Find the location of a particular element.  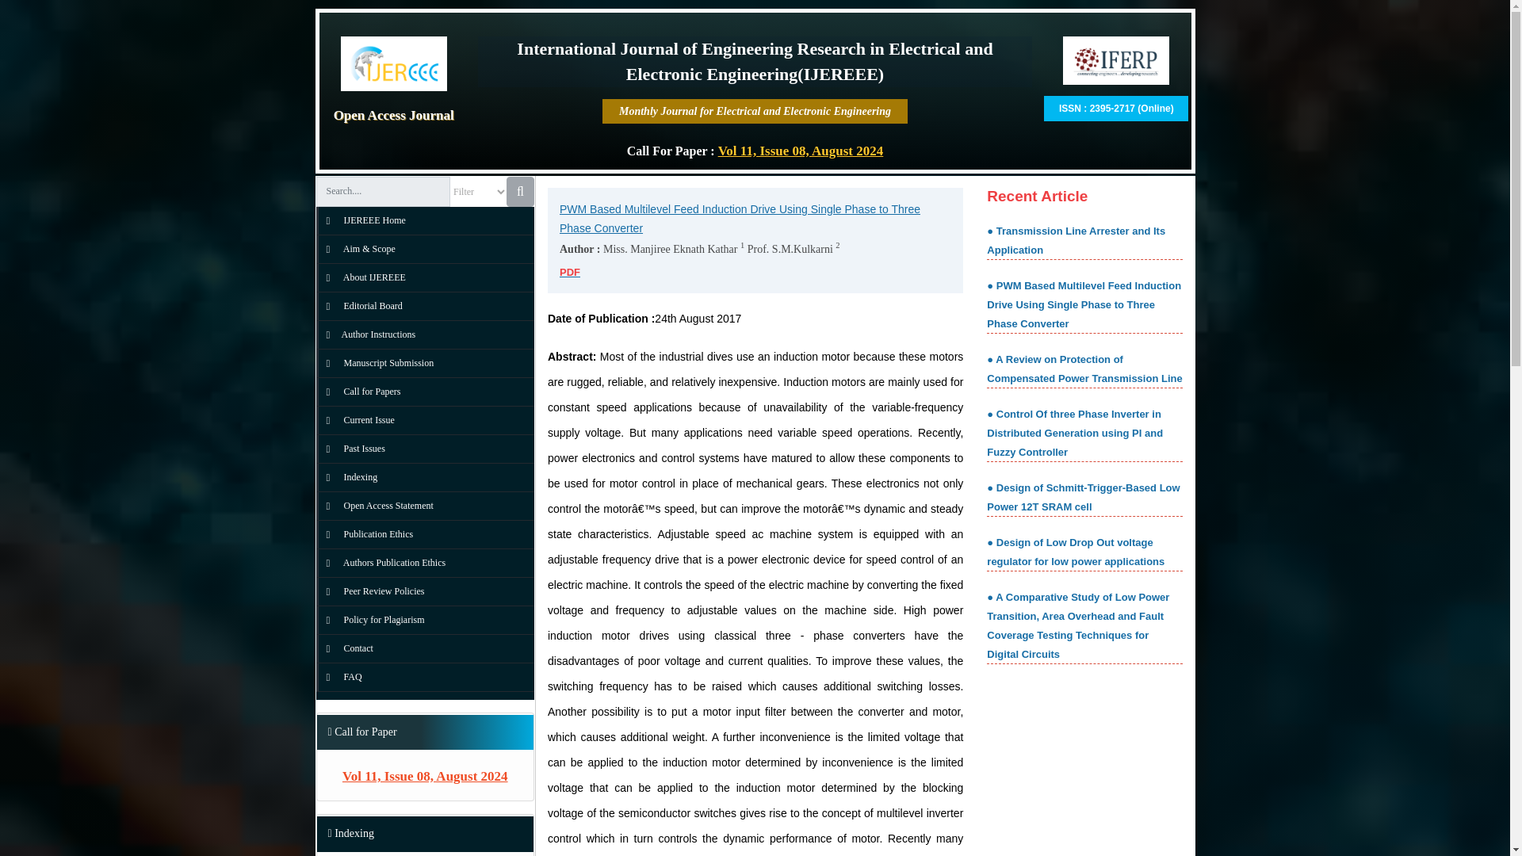

Publication Ethics is located at coordinates (366, 534).